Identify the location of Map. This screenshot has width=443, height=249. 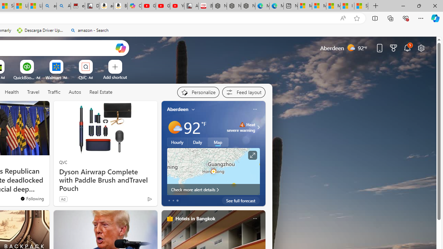
(218, 142).